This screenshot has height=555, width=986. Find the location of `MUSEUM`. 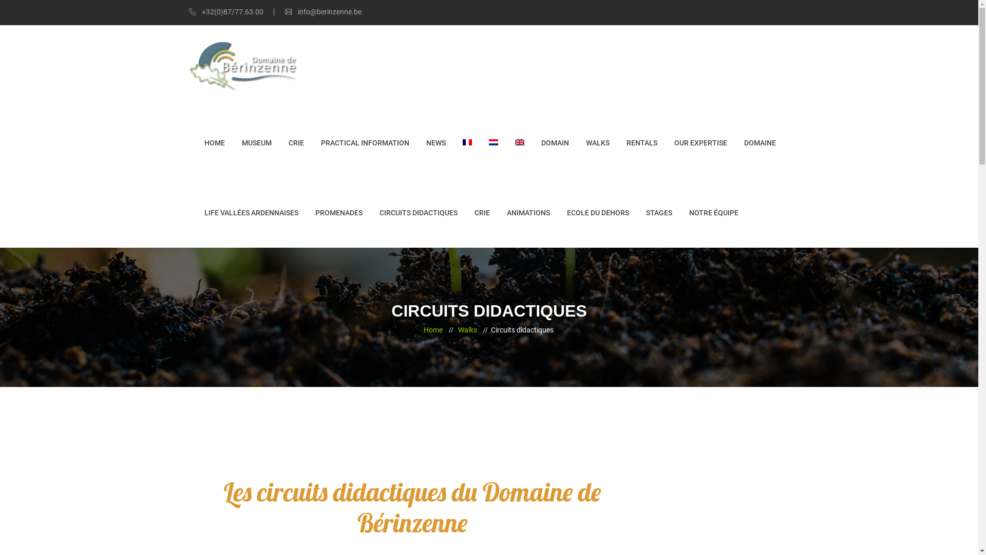

MUSEUM is located at coordinates (256, 143).